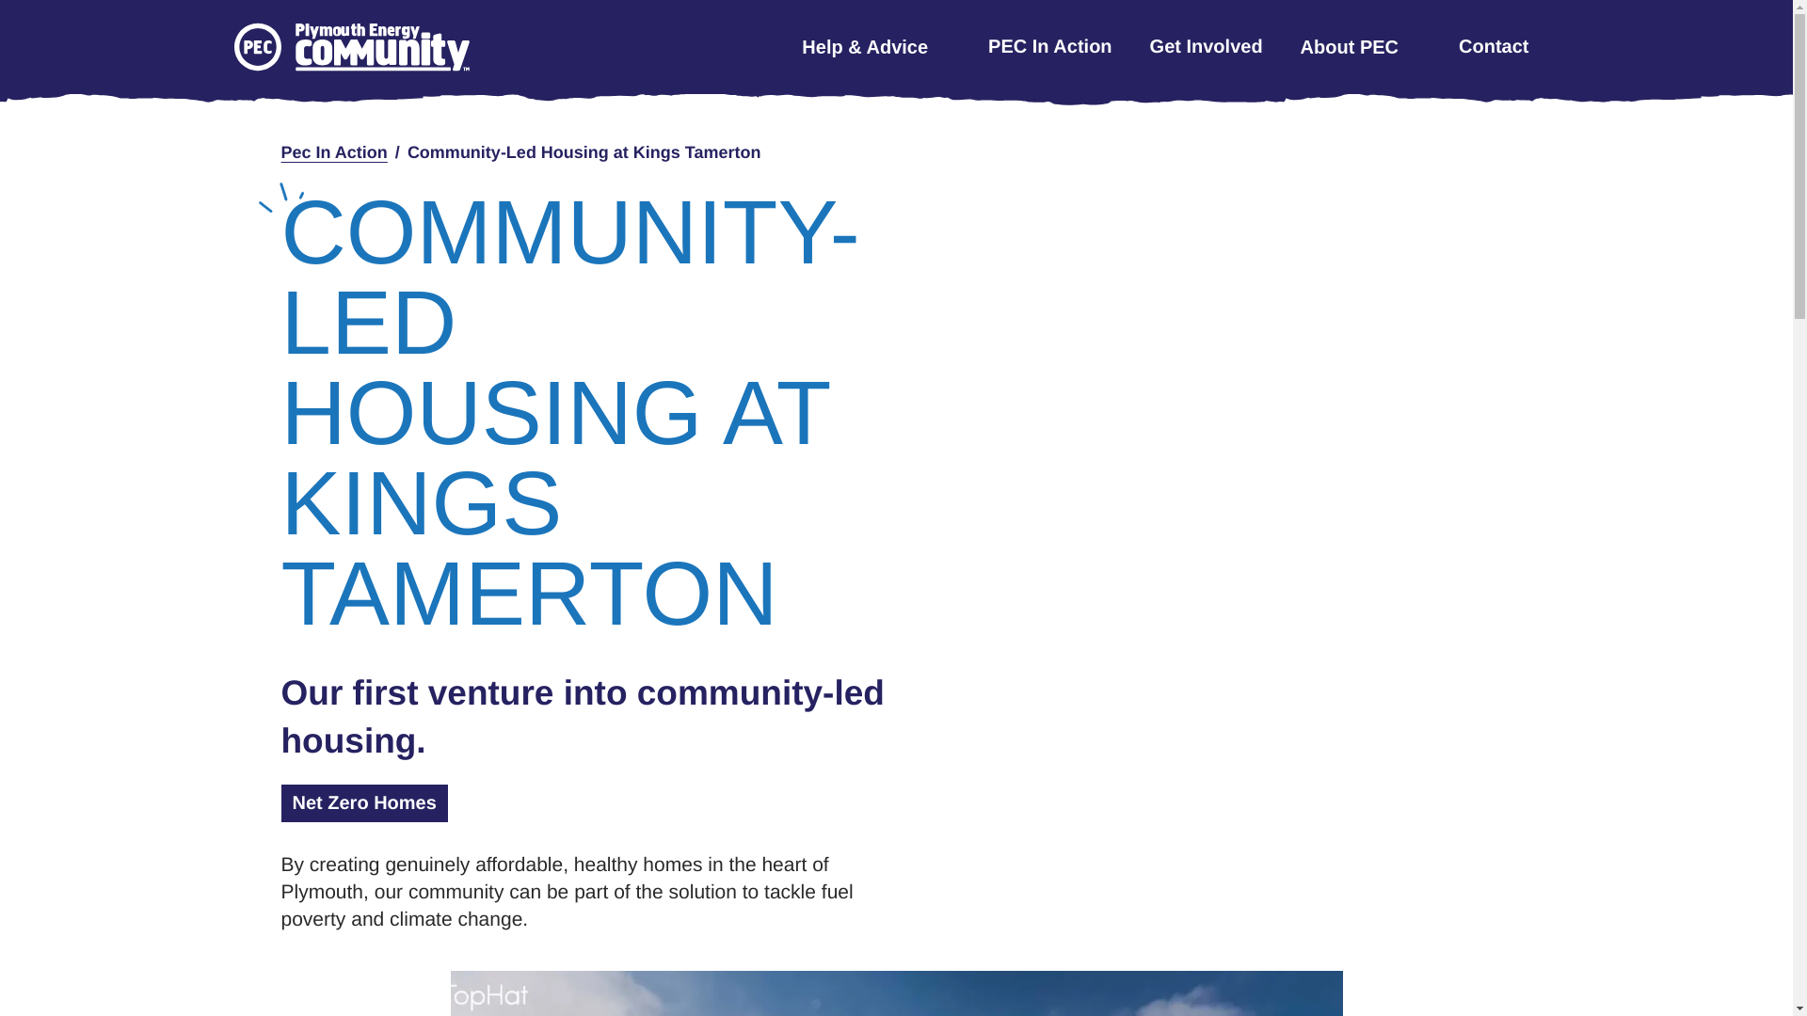 Image resolution: width=1807 pixels, height=1016 pixels. Describe the element at coordinates (1207, 45) in the screenshot. I see `Get Involved` at that location.